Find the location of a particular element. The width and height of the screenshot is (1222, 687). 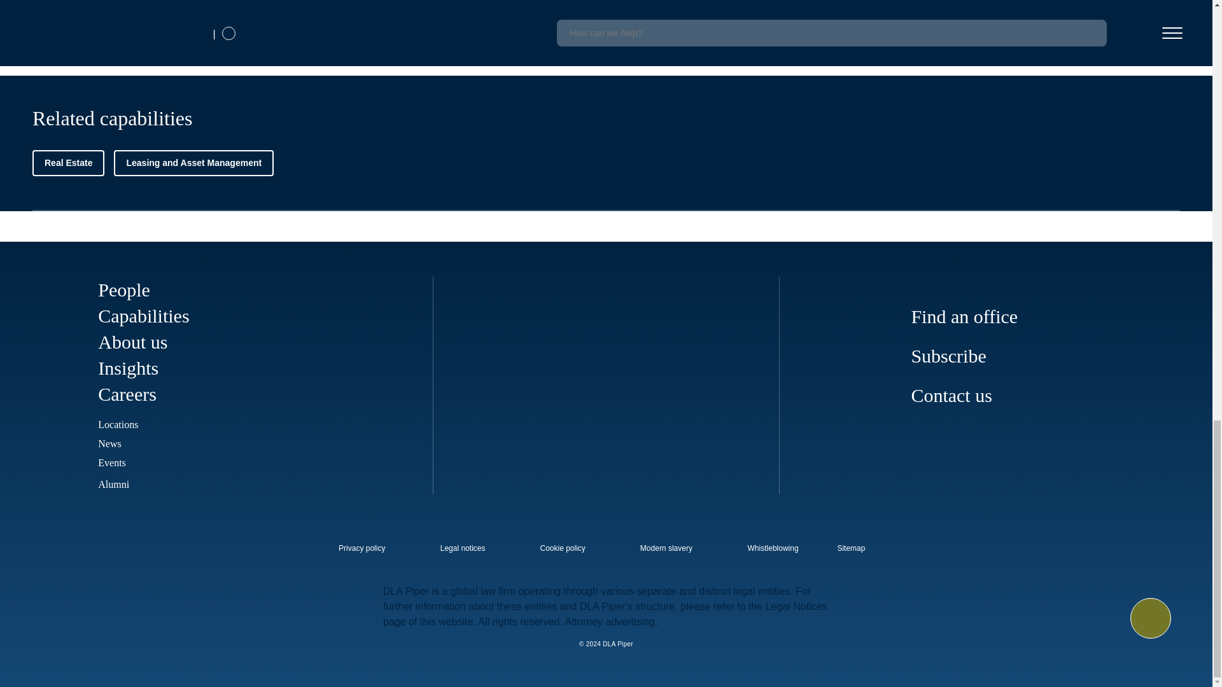

Leasing and Asset Management is located at coordinates (193, 163).